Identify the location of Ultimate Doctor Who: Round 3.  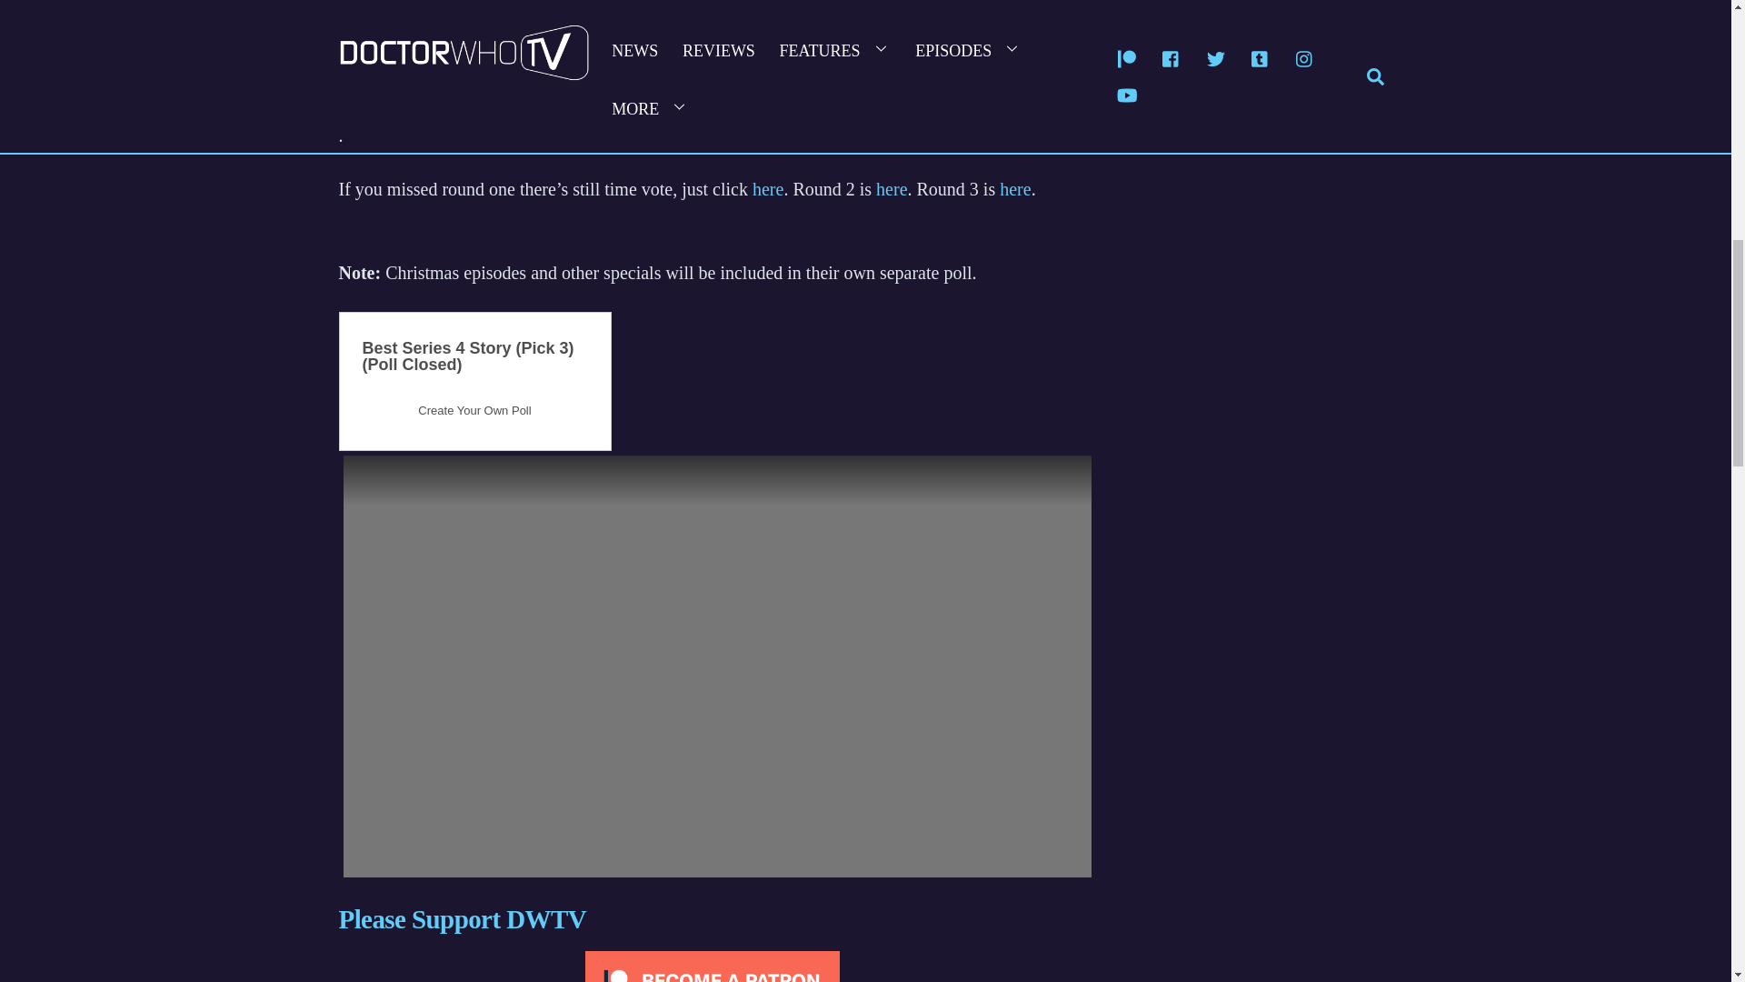
(1015, 189).